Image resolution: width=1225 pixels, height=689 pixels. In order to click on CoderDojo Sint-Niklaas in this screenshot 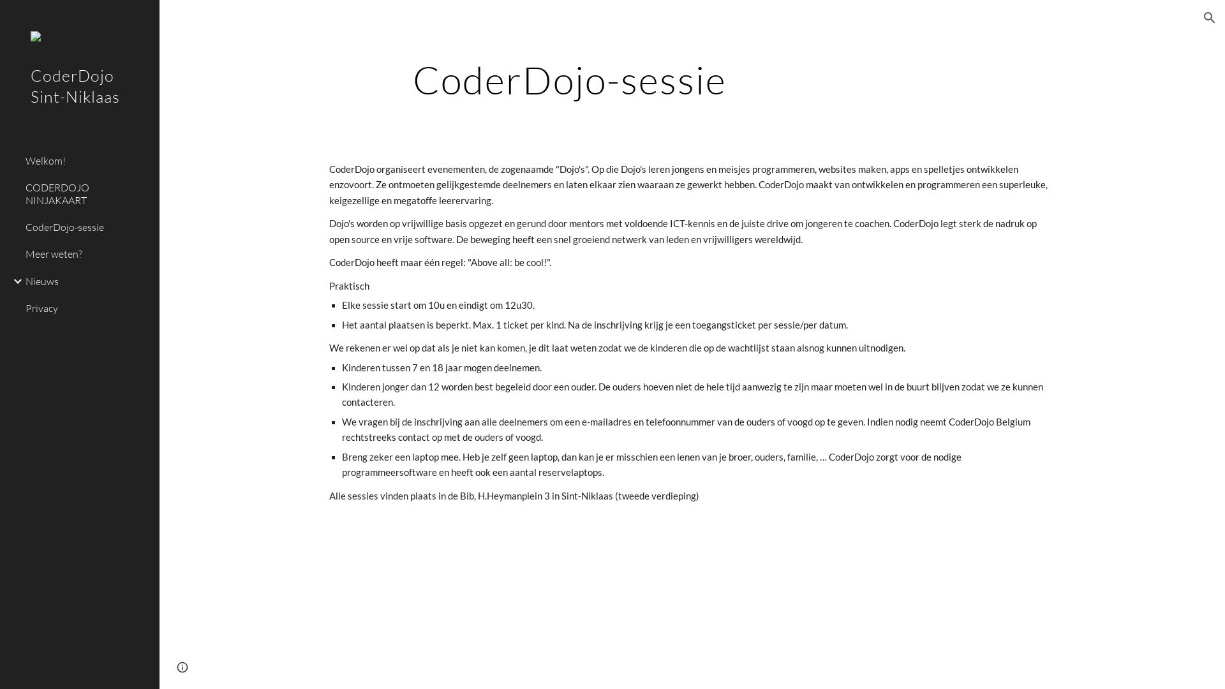, I will do `click(80, 103)`.